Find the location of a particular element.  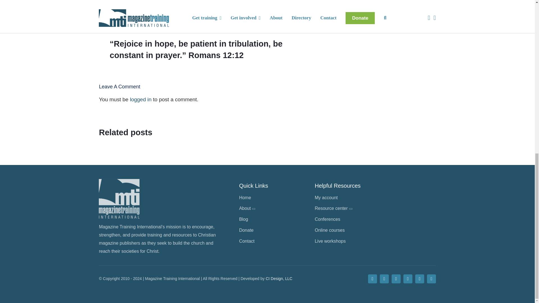

logged in is located at coordinates (140, 99).